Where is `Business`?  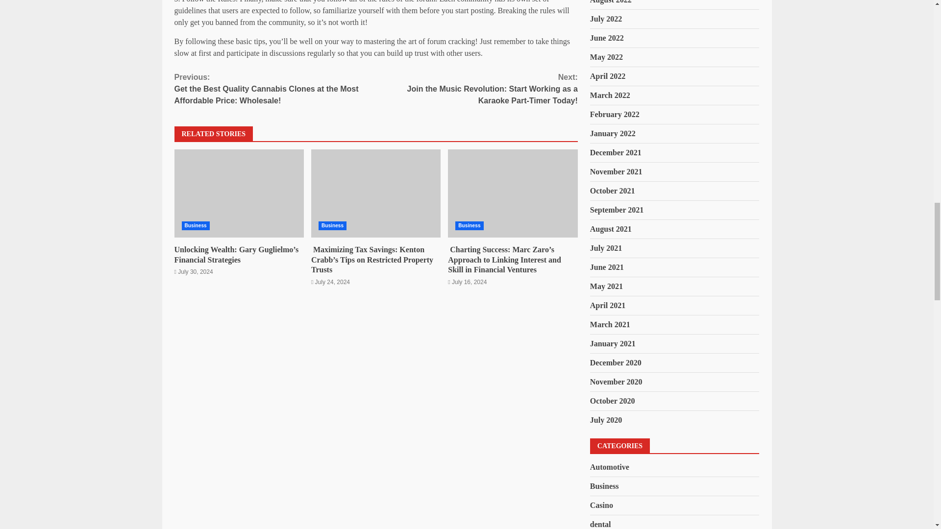 Business is located at coordinates (195, 225).